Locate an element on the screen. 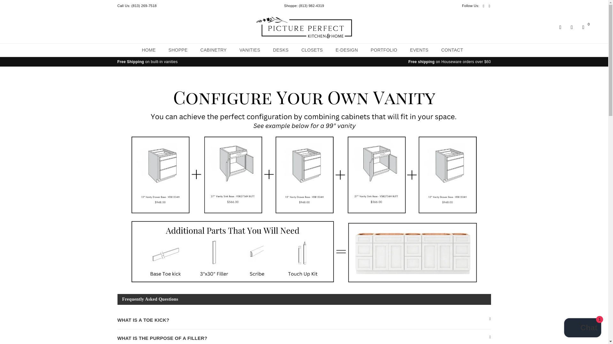 Image resolution: width=613 pixels, height=344 pixels. Picture Perfect Kitchen Home on Facebook is located at coordinates (483, 6).